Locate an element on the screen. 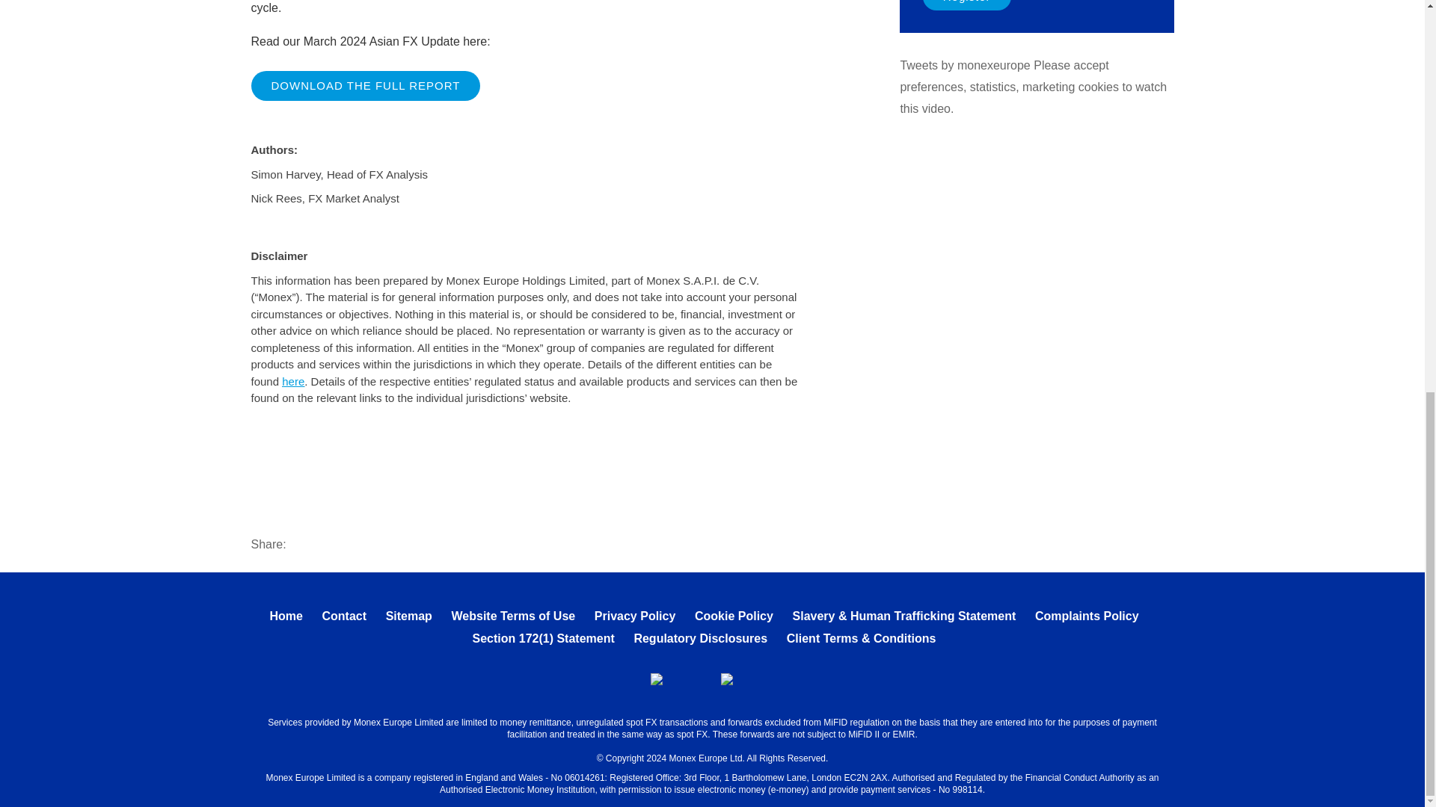 The image size is (1436, 807). Tweets by monexeurope is located at coordinates (965, 65).